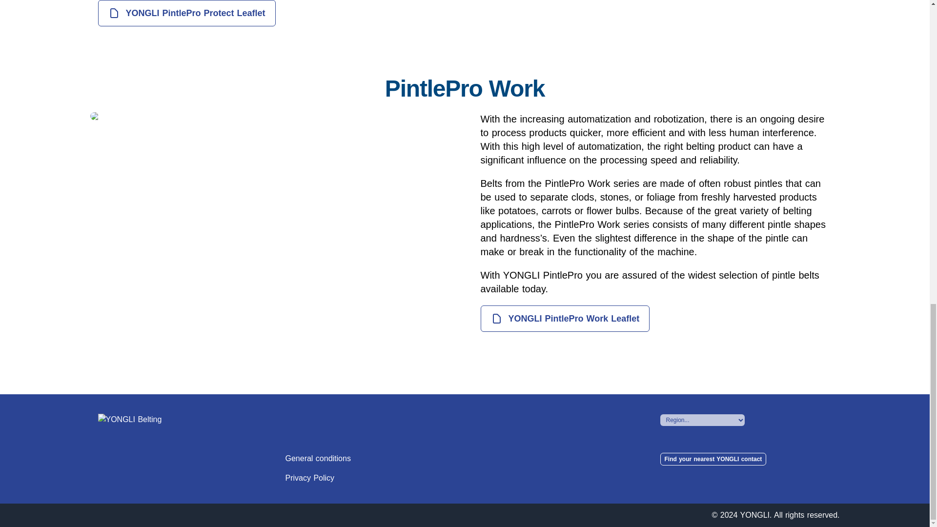 The image size is (937, 527). I want to click on YONGLI PintlePro Protect Leaflet, so click(186, 13).